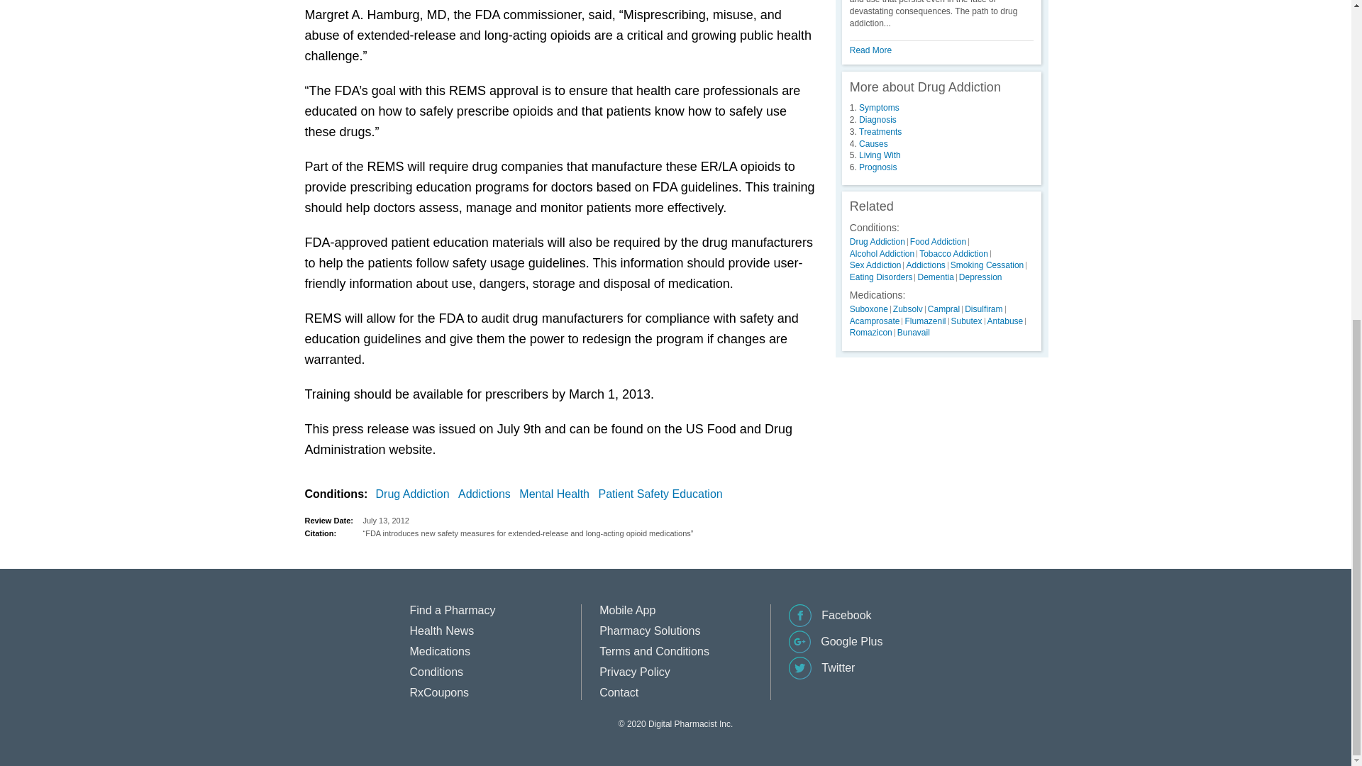  What do you see at coordinates (415, 494) in the screenshot?
I see `Drug Addiction` at bounding box center [415, 494].